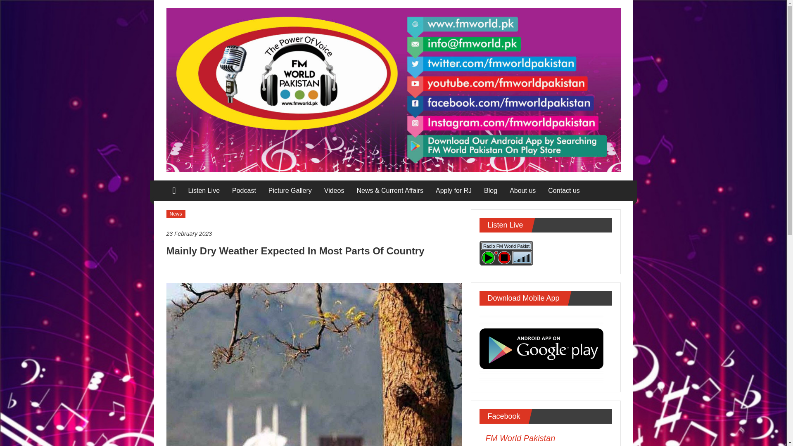 This screenshot has height=446, width=793. Describe the element at coordinates (563, 191) in the screenshot. I see `Contact us` at that location.